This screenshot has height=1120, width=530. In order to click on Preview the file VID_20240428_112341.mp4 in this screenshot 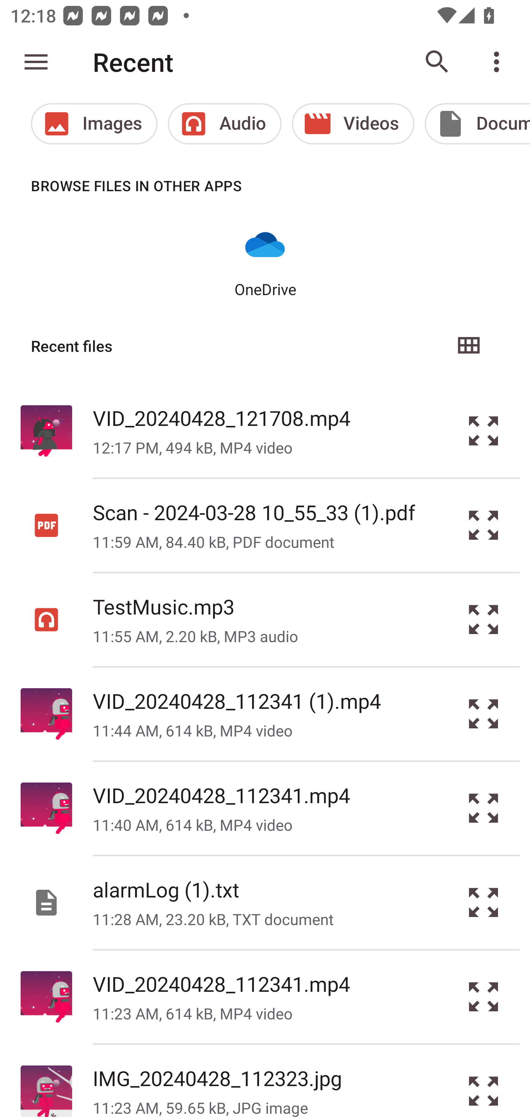, I will do `click(484, 808)`.